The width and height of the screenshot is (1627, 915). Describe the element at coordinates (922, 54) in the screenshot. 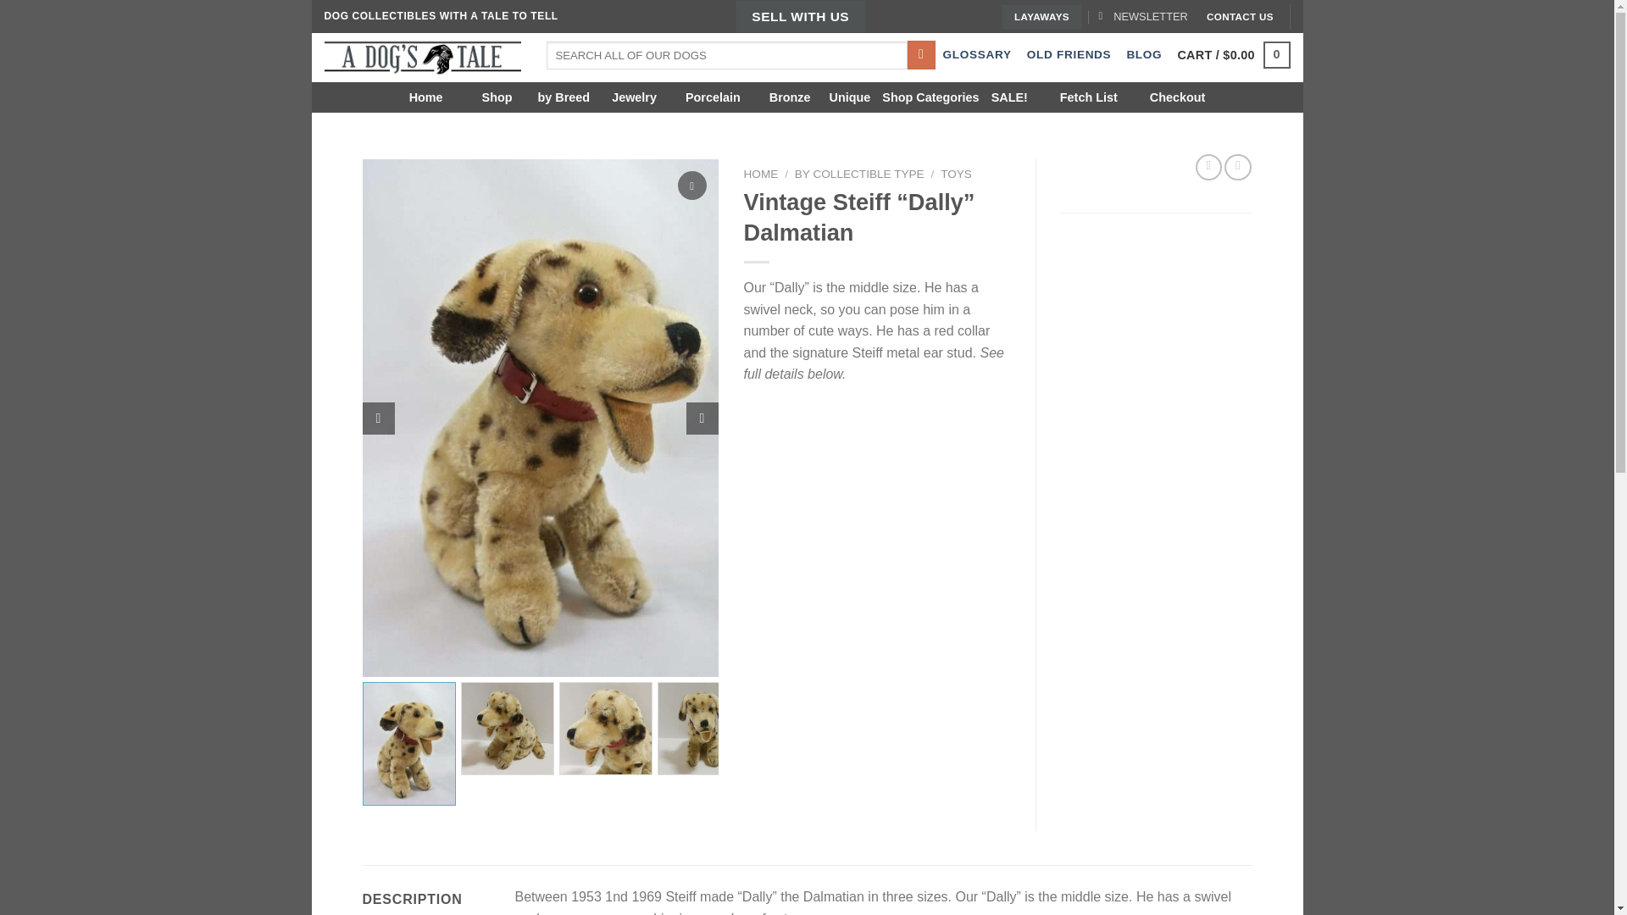

I see `Search` at that location.